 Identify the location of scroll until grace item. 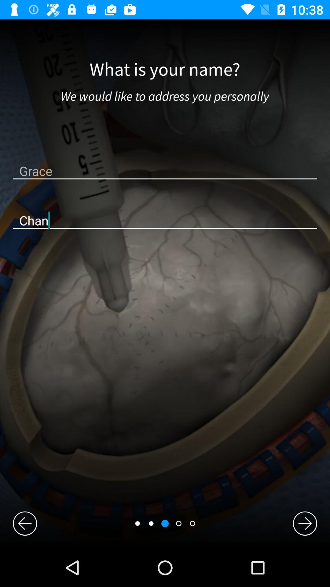
(165, 171).